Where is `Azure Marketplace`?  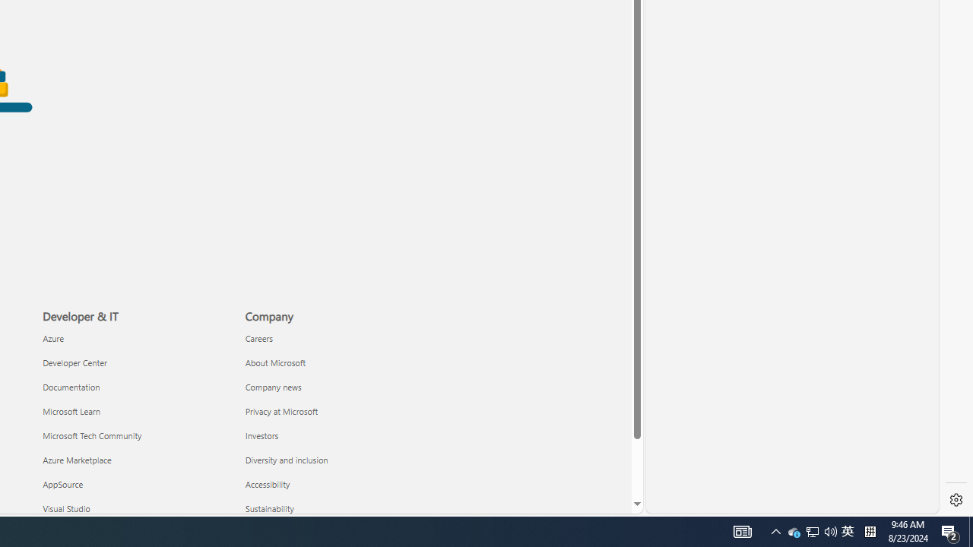
Azure Marketplace is located at coordinates (135, 460).